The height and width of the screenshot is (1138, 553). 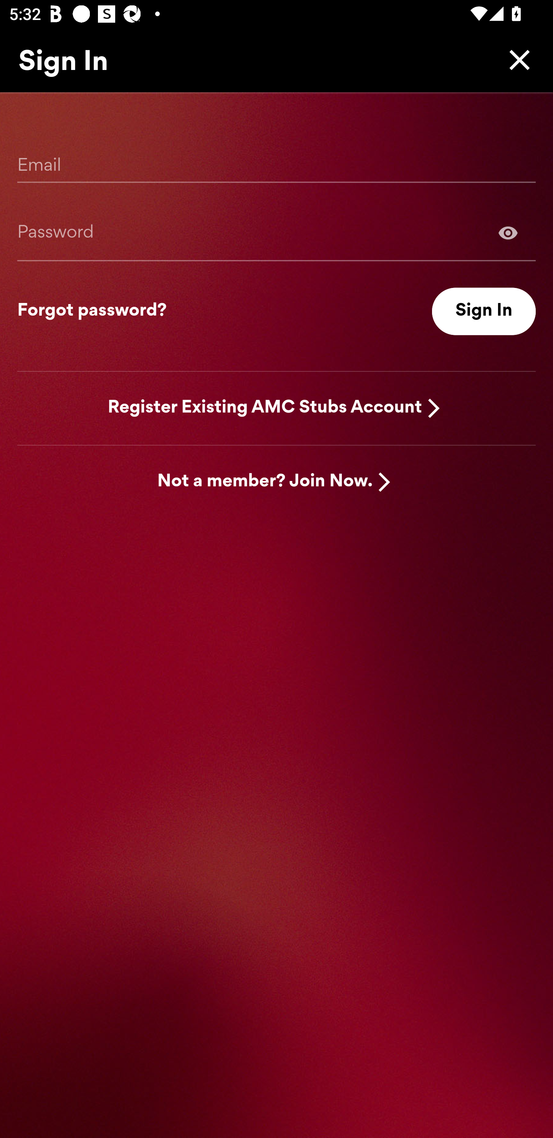 I want to click on Forgot password?, so click(x=92, y=311).